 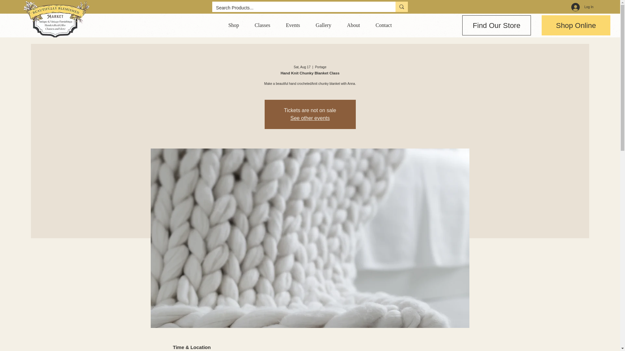 I want to click on Log In, so click(x=262, y=25).